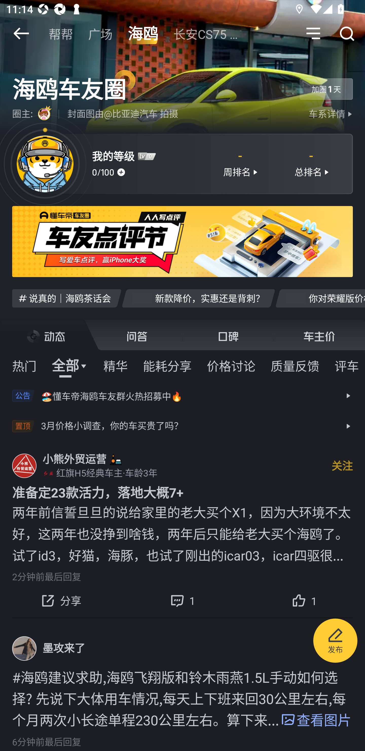 This screenshot has width=365, height=751. What do you see at coordinates (347, 365) in the screenshot?
I see `评车` at bounding box center [347, 365].